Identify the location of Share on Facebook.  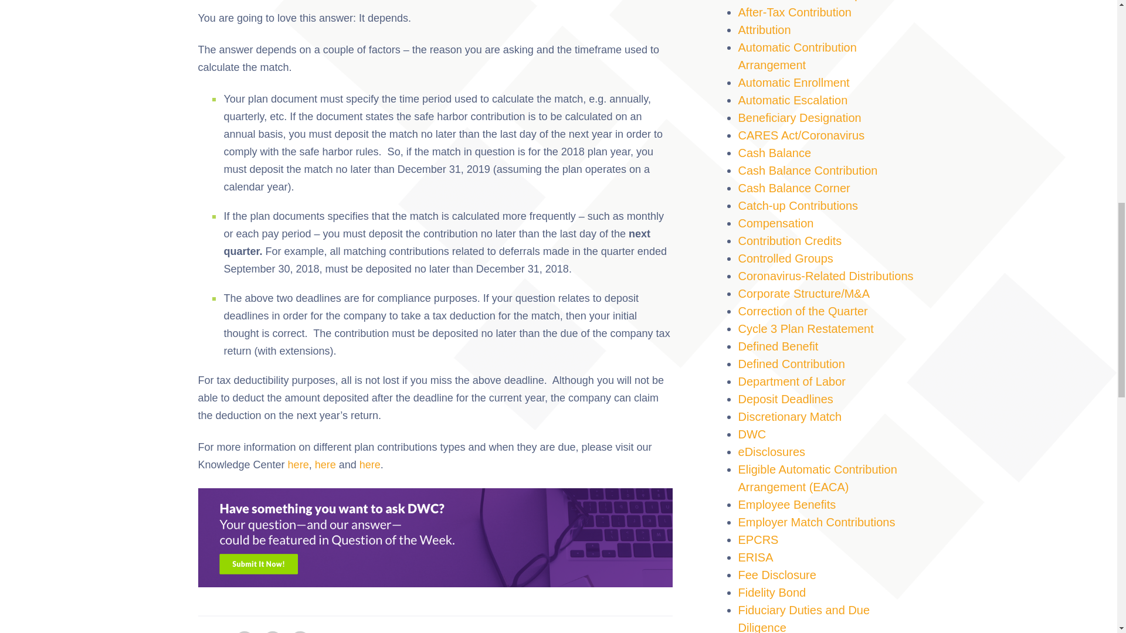
(273, 632).